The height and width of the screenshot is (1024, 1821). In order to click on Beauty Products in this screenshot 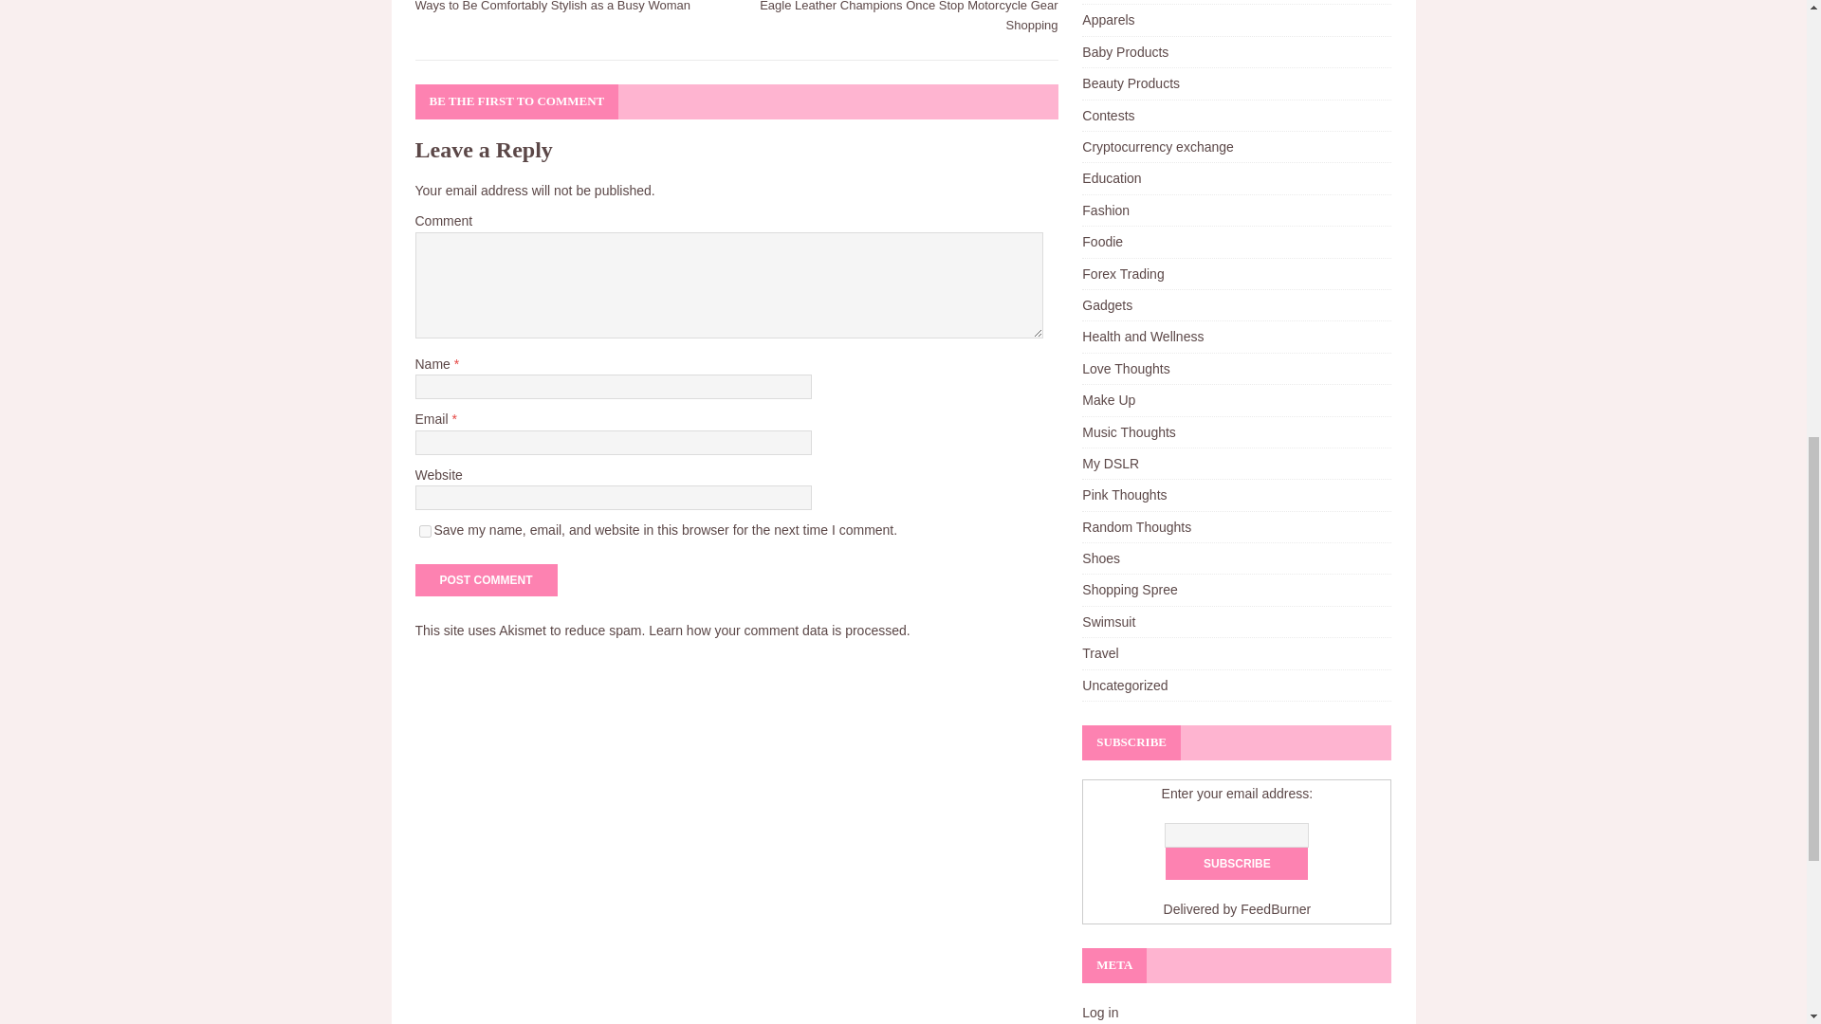, I will do `click(1236, 83)`.